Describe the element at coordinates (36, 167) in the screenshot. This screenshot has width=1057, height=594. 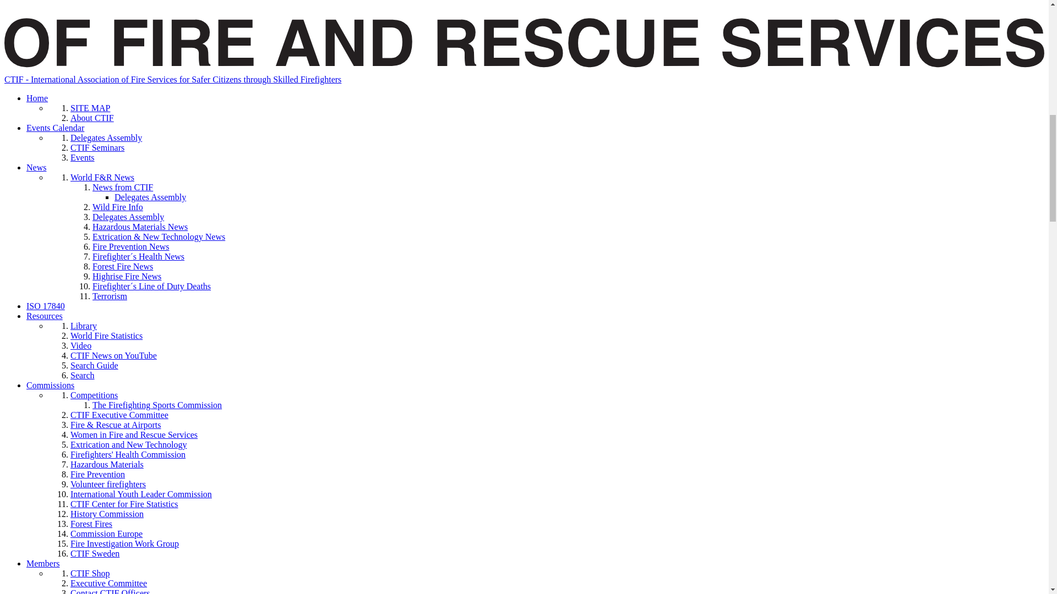
I see `News` at that location.